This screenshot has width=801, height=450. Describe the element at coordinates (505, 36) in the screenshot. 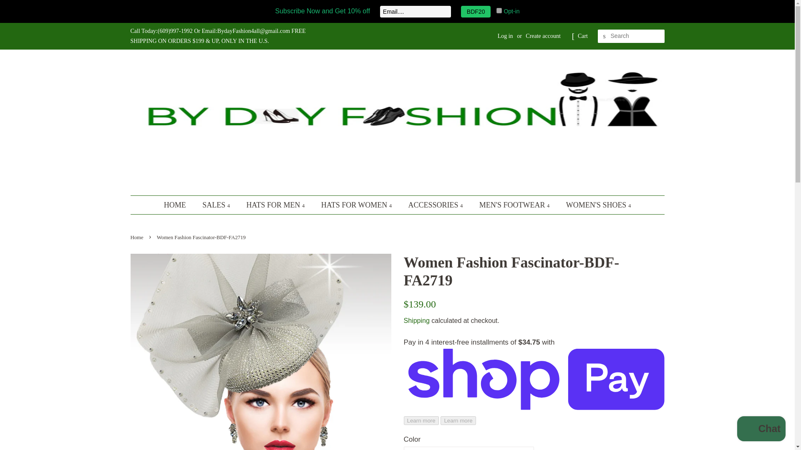

I see `Log in` at that location.